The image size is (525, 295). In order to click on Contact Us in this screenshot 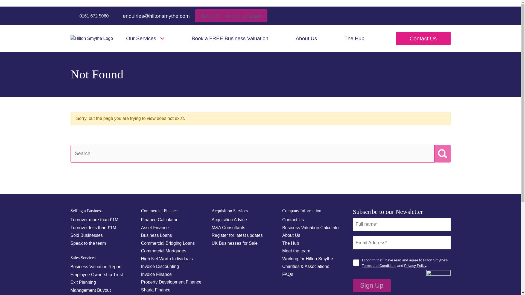, I will do `click(423, 38)`.